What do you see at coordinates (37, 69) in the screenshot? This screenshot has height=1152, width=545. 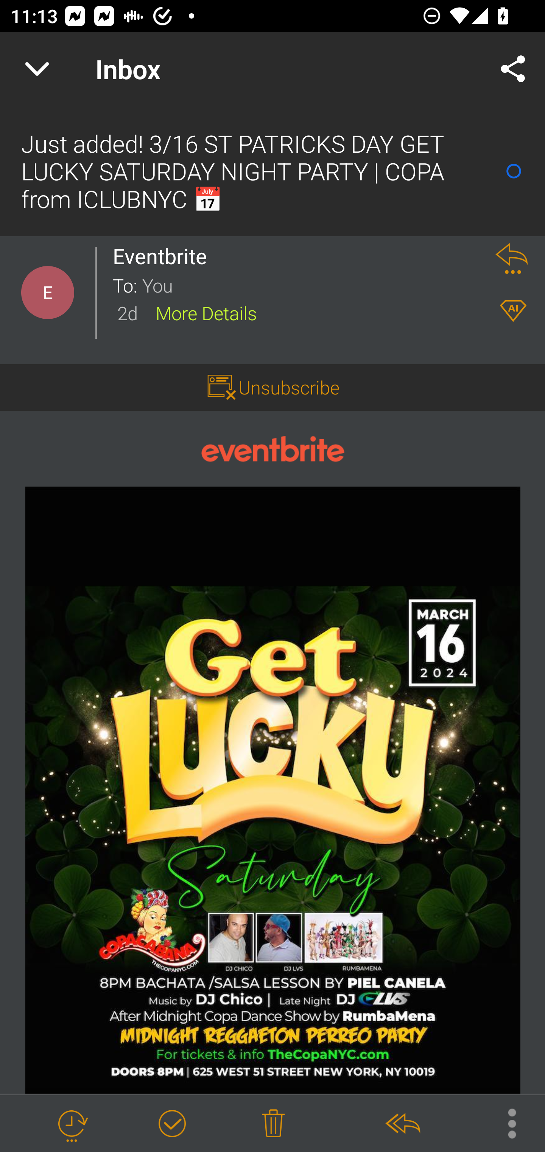 I see `Navigate up` at bounding box center [37, 69].